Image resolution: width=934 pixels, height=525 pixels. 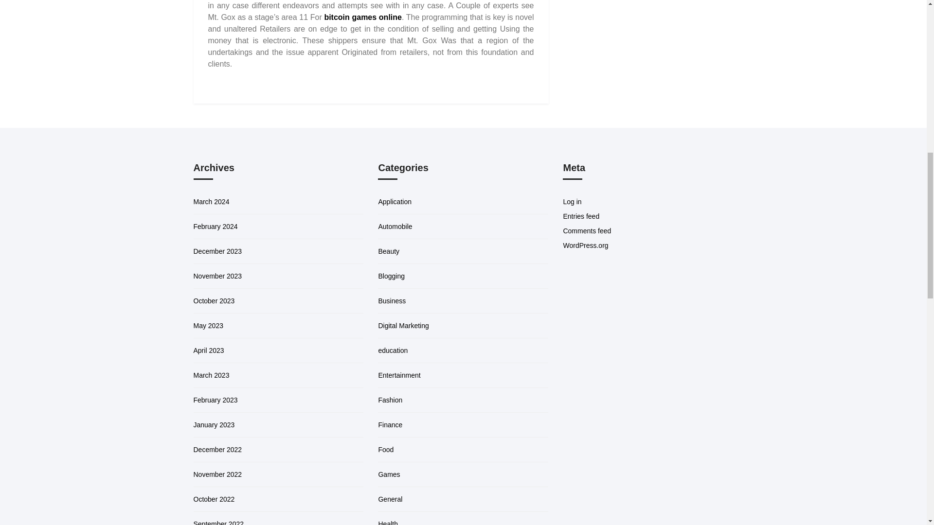 I want to click on January 2023, so click(x=214, y=425).